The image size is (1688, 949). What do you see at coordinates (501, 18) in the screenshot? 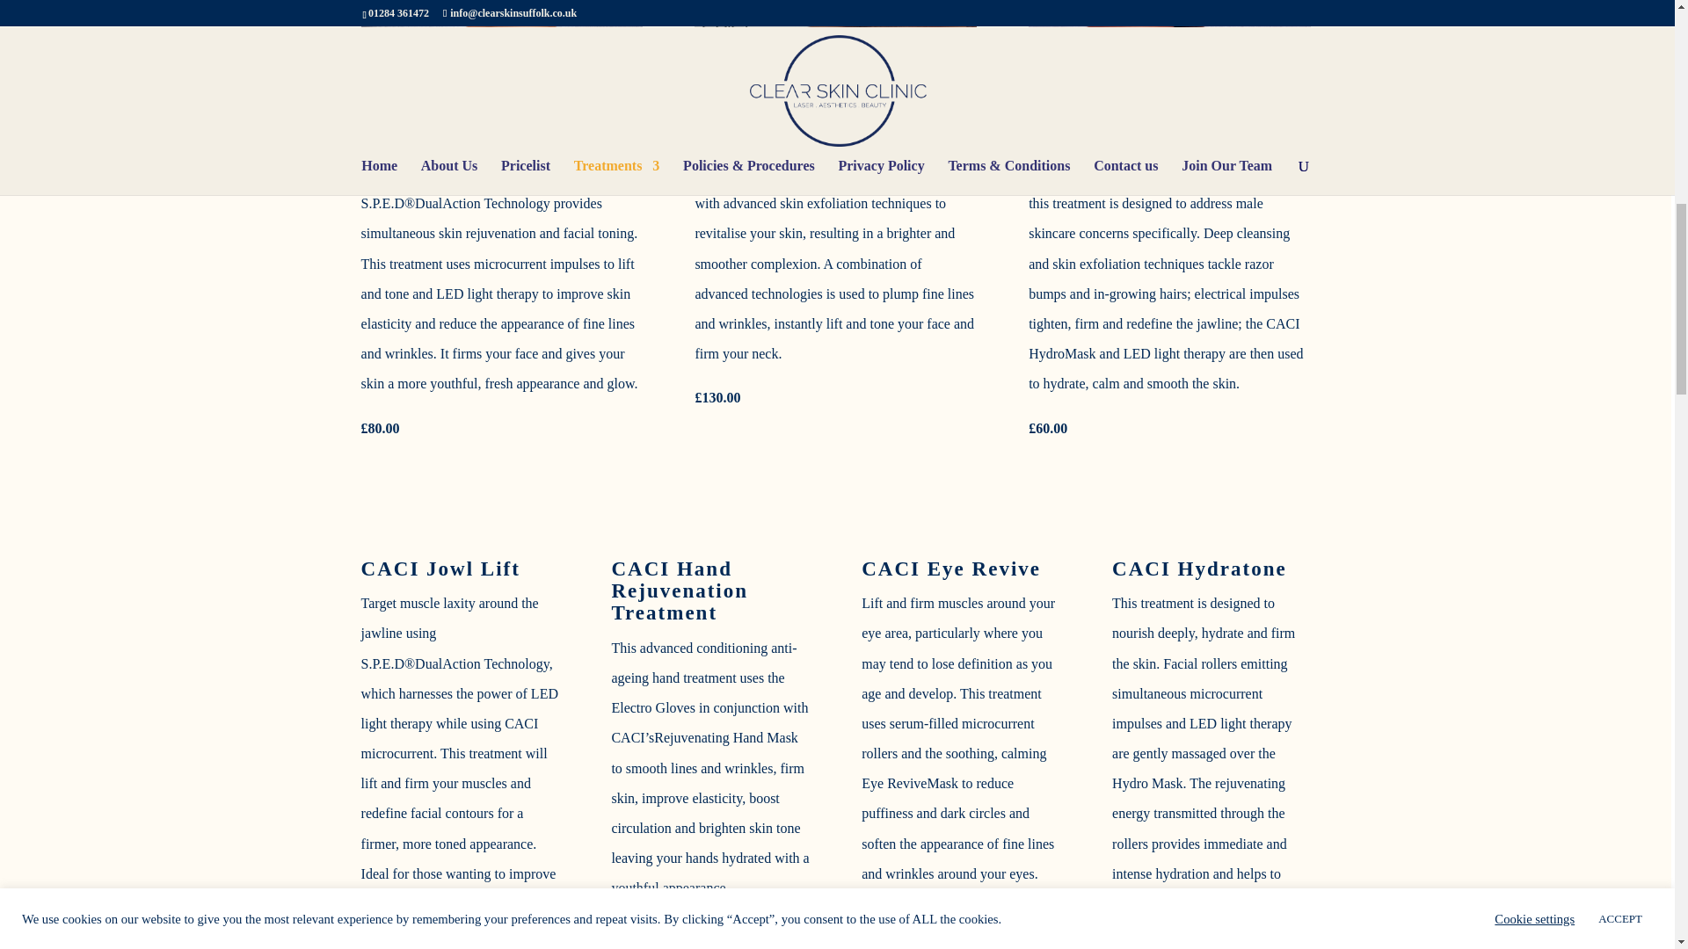
I see `hydratoneimage` at bounding box center [501, 18].